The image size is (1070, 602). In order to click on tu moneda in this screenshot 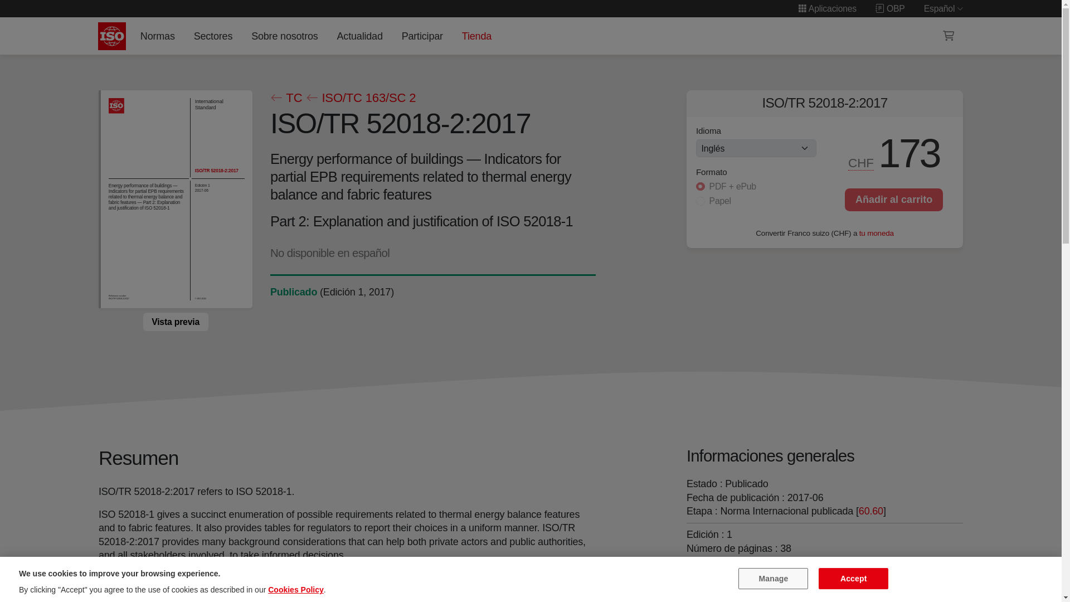, I will do `click(876, 233)`.